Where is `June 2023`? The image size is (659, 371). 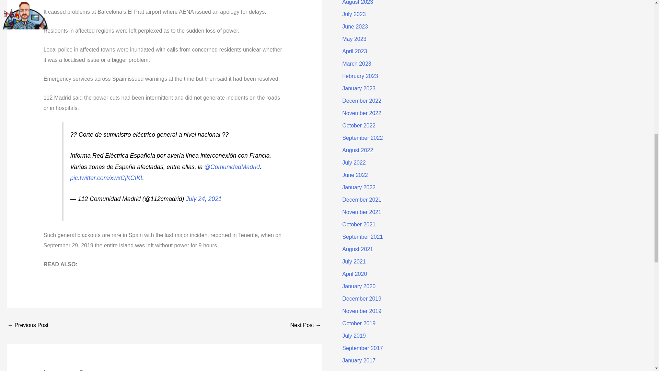
June 2023 is located at coordinates (355, 27).